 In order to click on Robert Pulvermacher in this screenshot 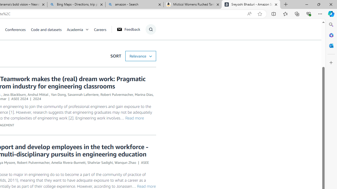, I will do `click(33, 162)`.